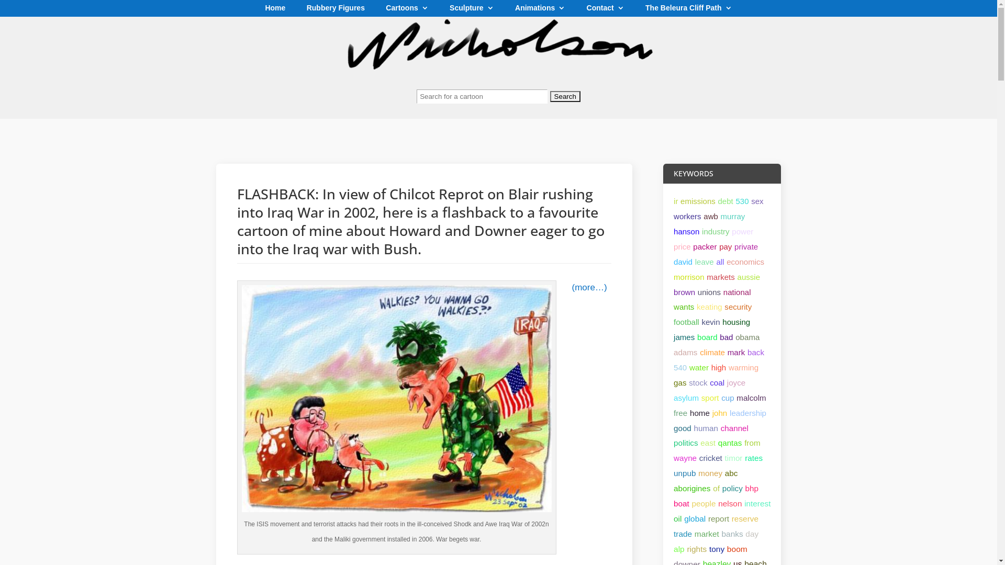 This screenshot has height=565, width=1005. I want to click on brown, so click(685, 292).